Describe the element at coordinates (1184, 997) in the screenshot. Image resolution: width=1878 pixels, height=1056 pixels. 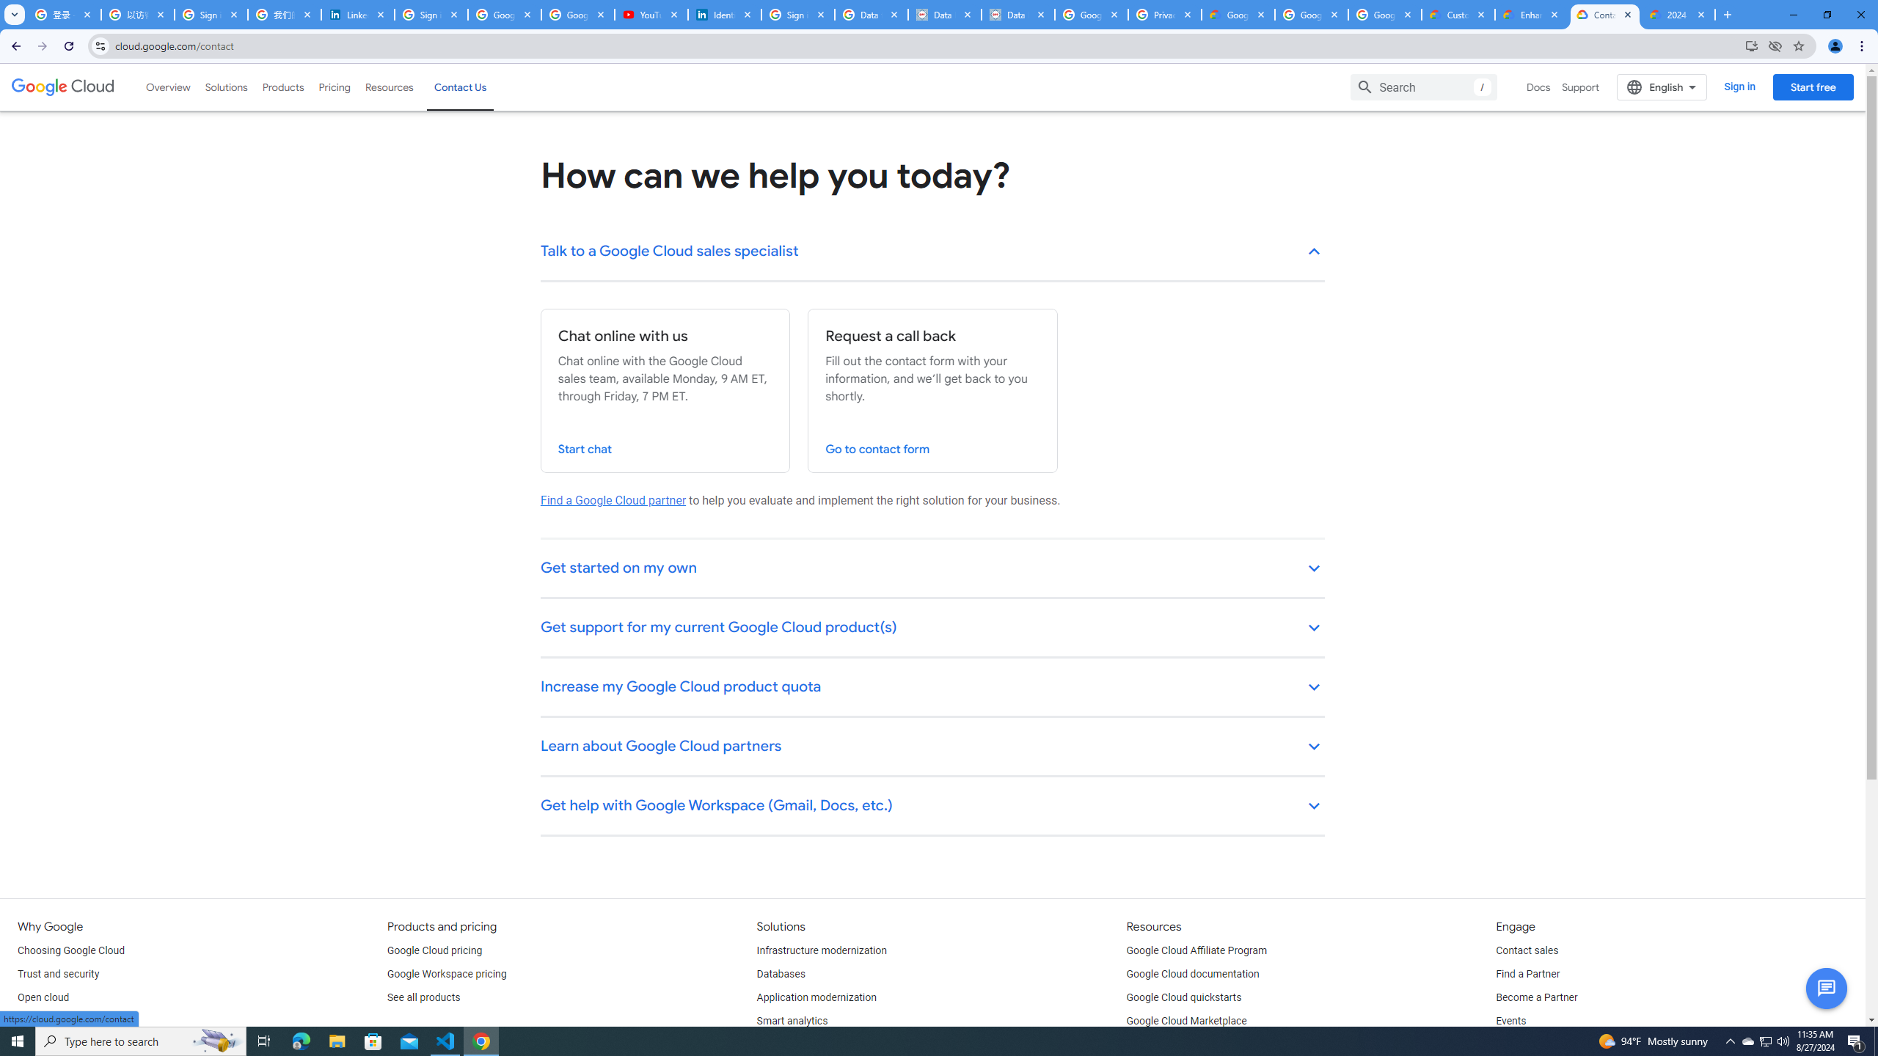
I see `Google Cloud quickstarts` at that location.